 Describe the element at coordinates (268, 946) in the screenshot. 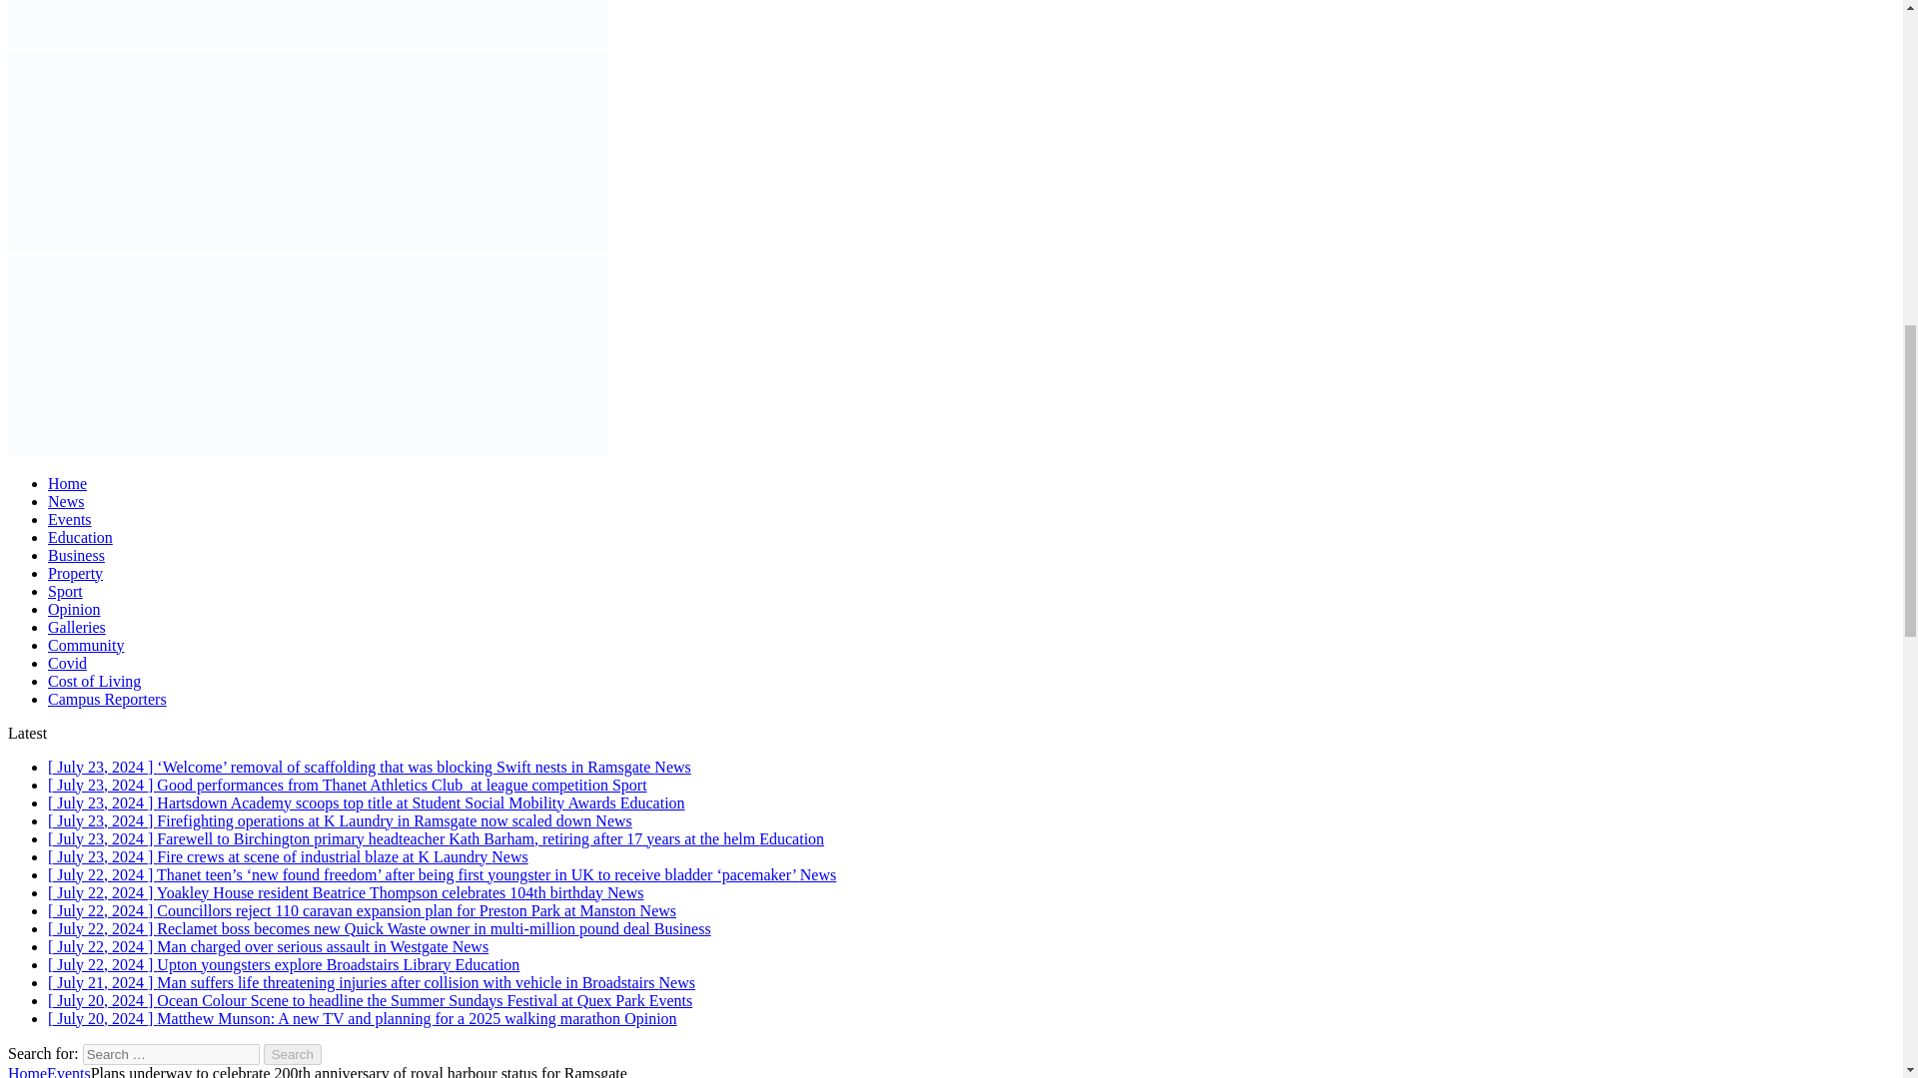

I see `Man charged over serious assault in Westgate` at that location.